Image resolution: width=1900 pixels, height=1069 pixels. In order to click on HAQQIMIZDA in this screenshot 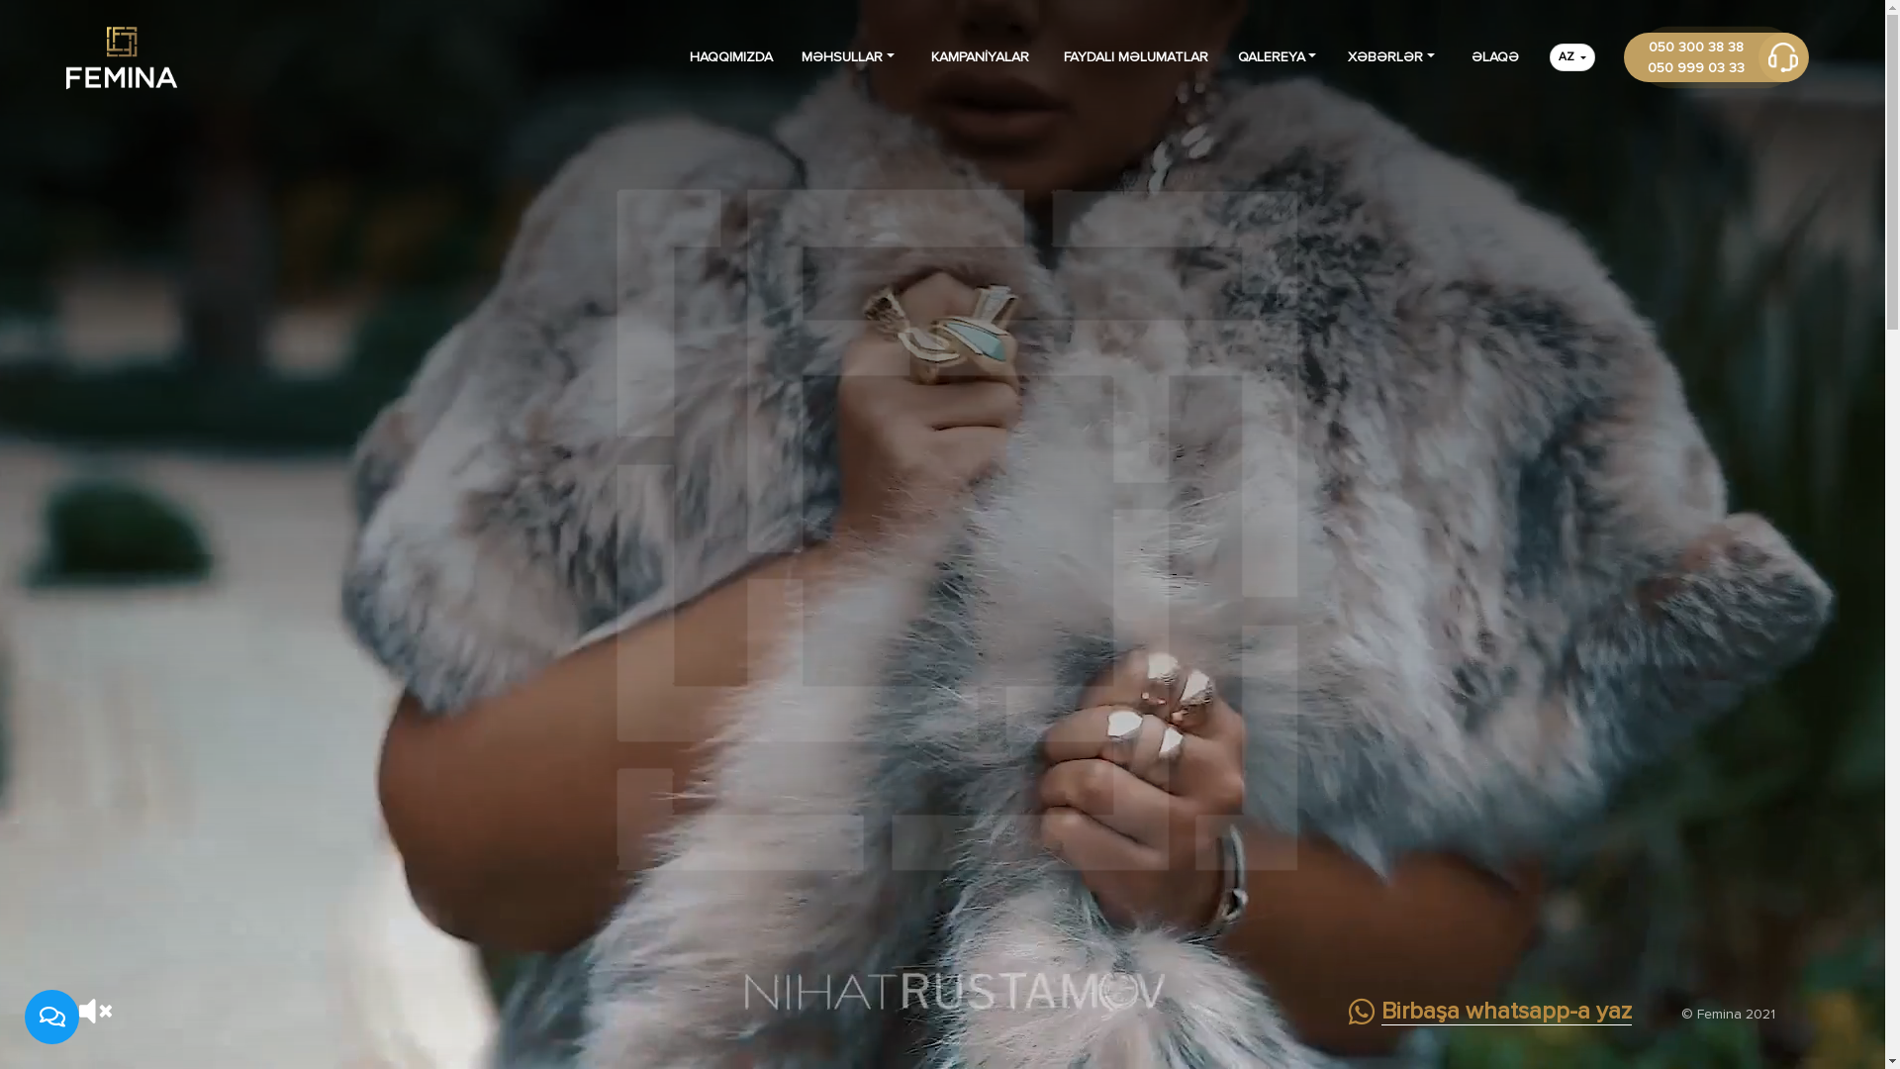, I will do `click(730, 57)`.